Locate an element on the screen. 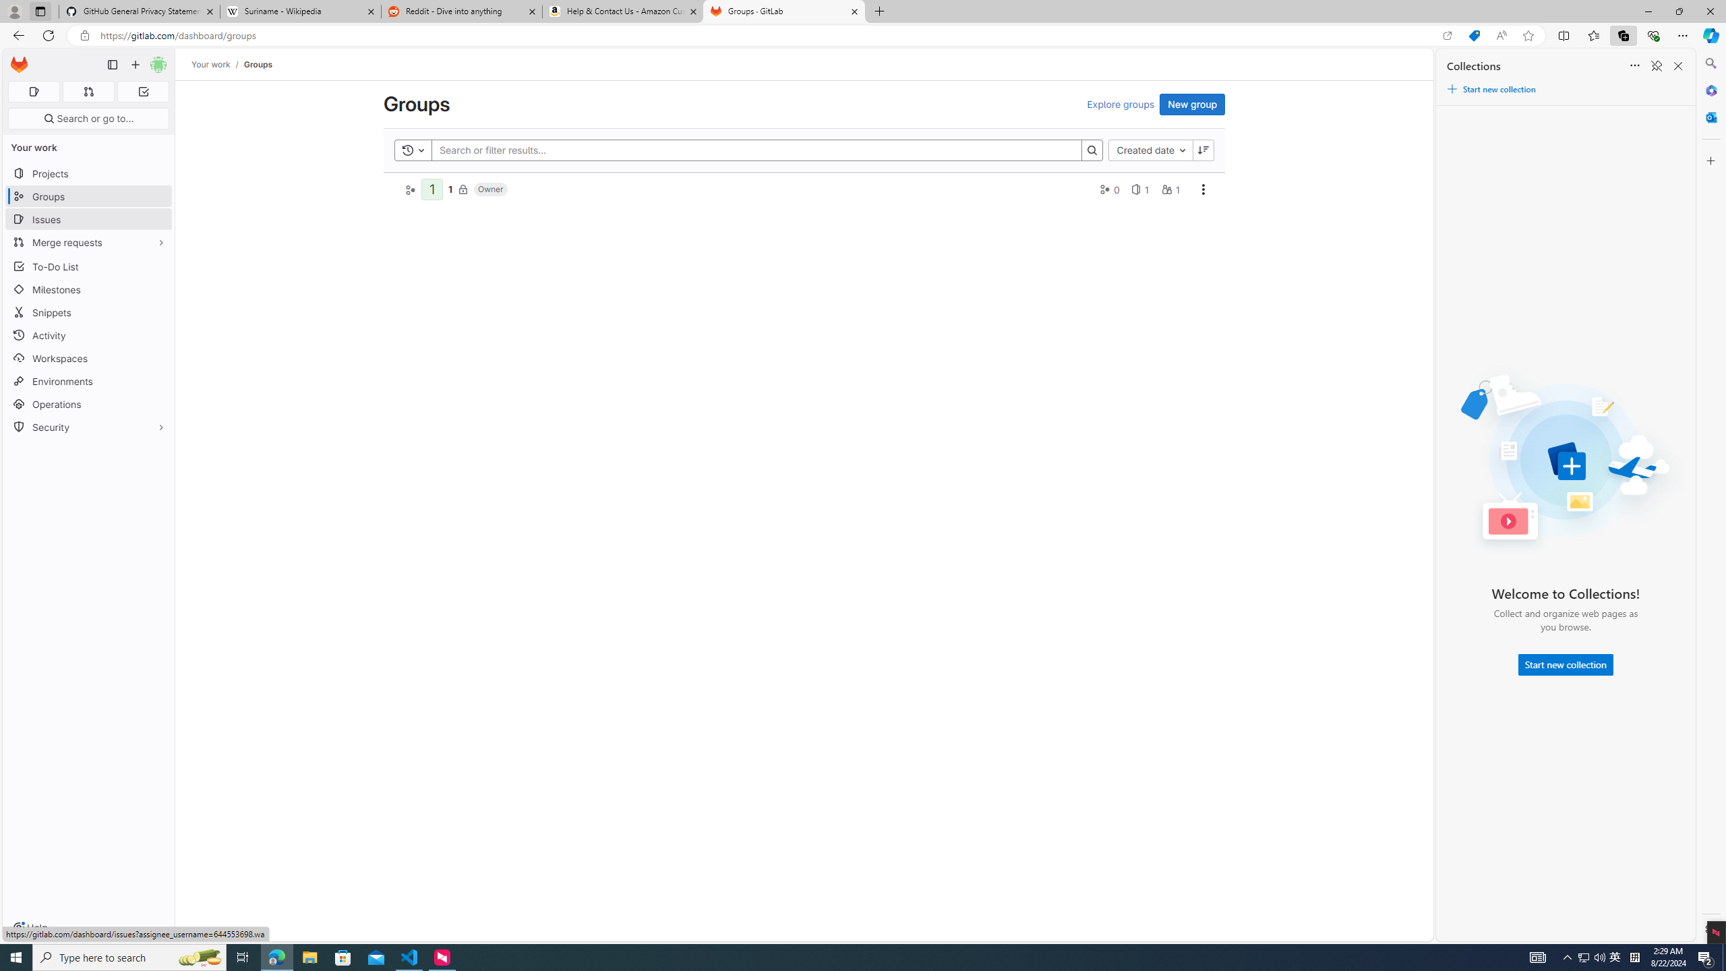  Create new... is located at coordinates (135, 65).